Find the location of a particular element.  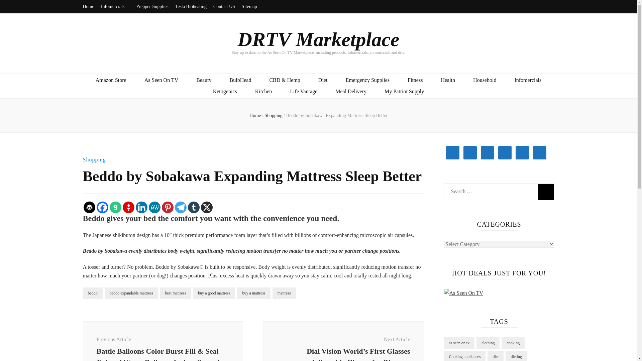

Buffer is located at coordinates (89, 207).